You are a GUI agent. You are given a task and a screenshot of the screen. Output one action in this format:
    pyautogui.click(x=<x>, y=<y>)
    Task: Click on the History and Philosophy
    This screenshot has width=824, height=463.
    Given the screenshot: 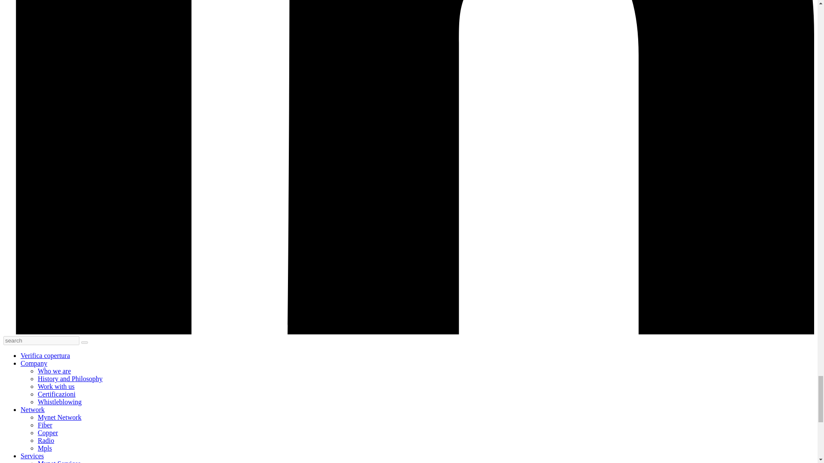 What is the action you would take?
    pyautogui.click(x=70, y=379)
    